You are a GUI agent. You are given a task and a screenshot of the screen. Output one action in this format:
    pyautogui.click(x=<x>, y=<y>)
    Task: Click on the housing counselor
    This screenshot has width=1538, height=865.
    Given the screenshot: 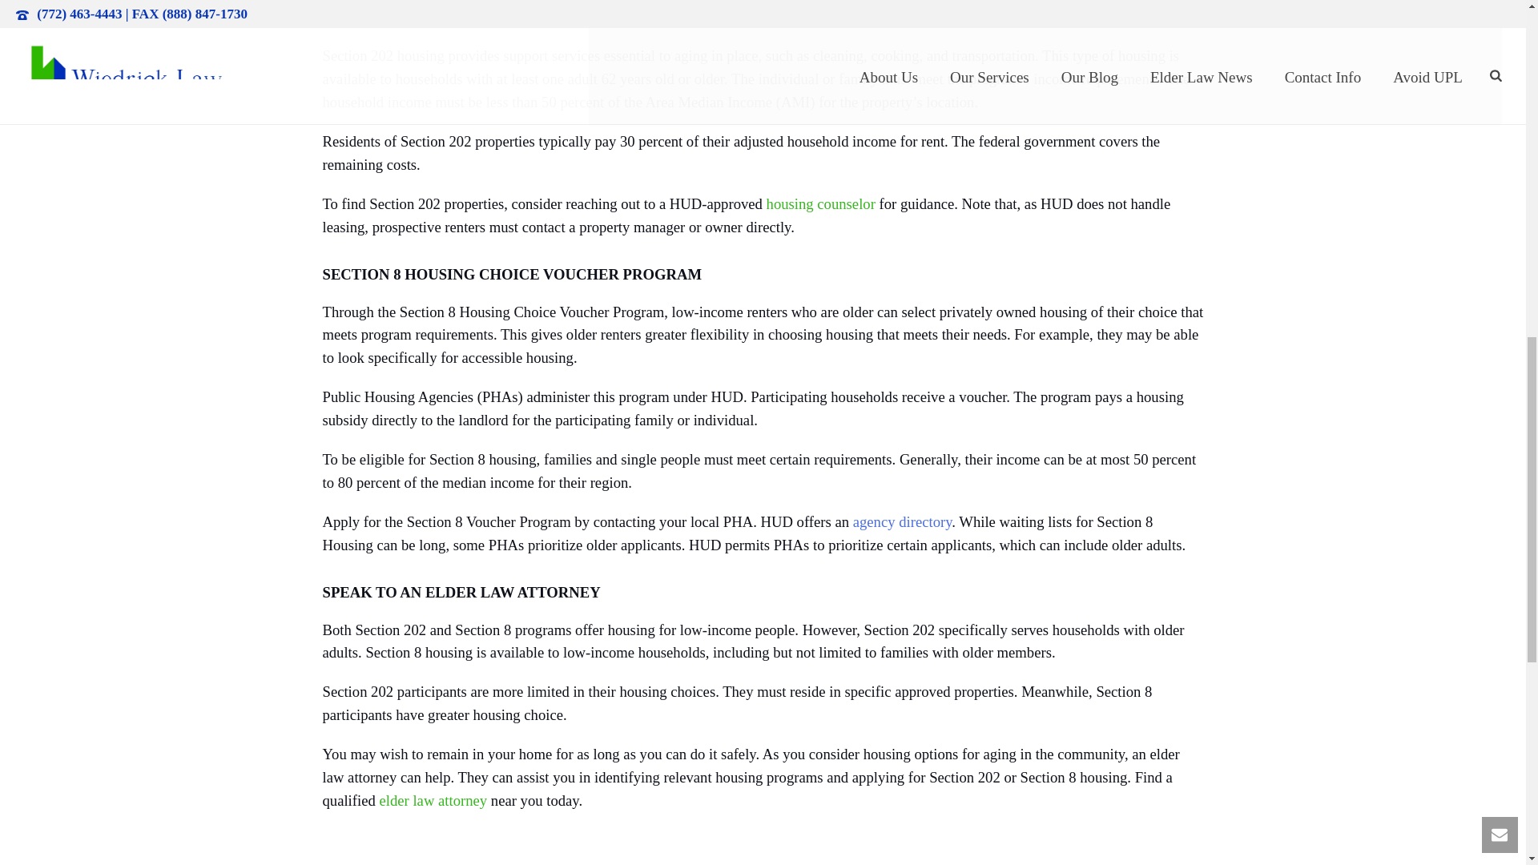 What is the action you would take?
    pyautogui.click(x=820, y=203)
    